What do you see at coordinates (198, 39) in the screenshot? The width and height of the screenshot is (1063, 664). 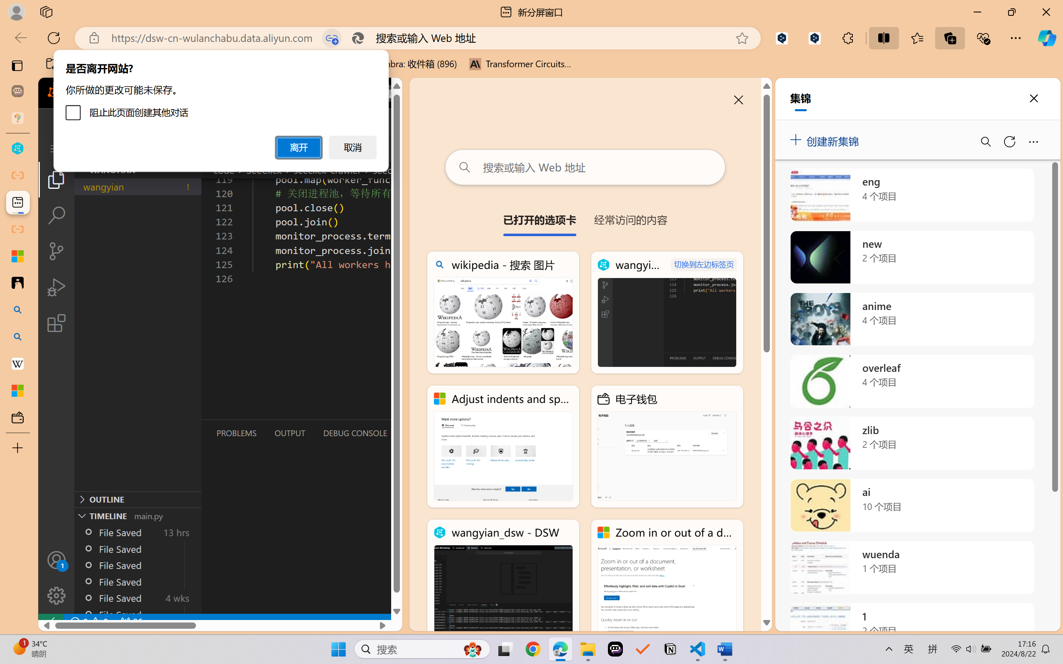 I see `Slide Title` at bounding box center [198, 39].